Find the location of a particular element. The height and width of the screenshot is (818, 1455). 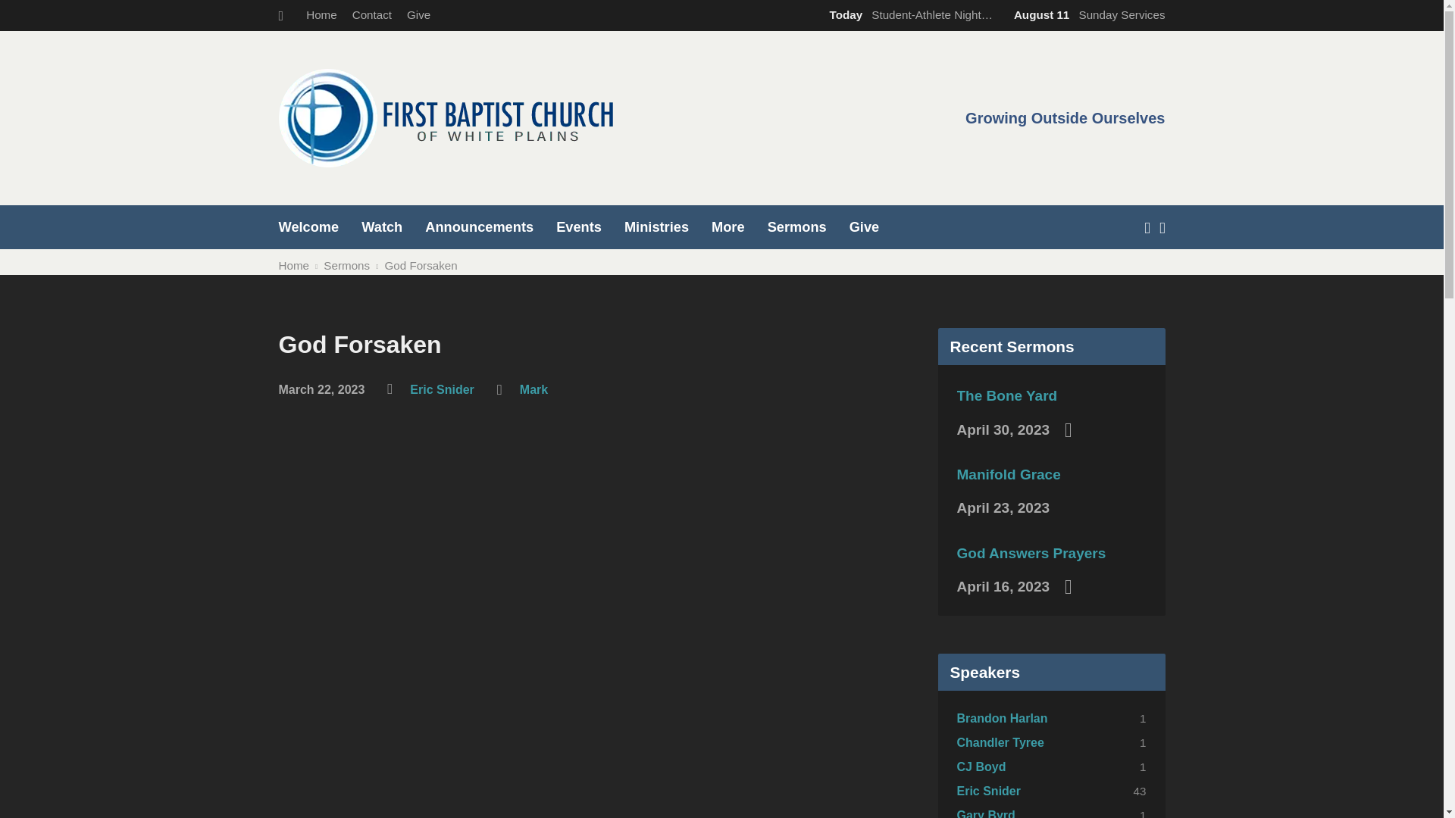

Student-Athlete Night with Jarman Leatherwood is located at coordinates (908, 14).